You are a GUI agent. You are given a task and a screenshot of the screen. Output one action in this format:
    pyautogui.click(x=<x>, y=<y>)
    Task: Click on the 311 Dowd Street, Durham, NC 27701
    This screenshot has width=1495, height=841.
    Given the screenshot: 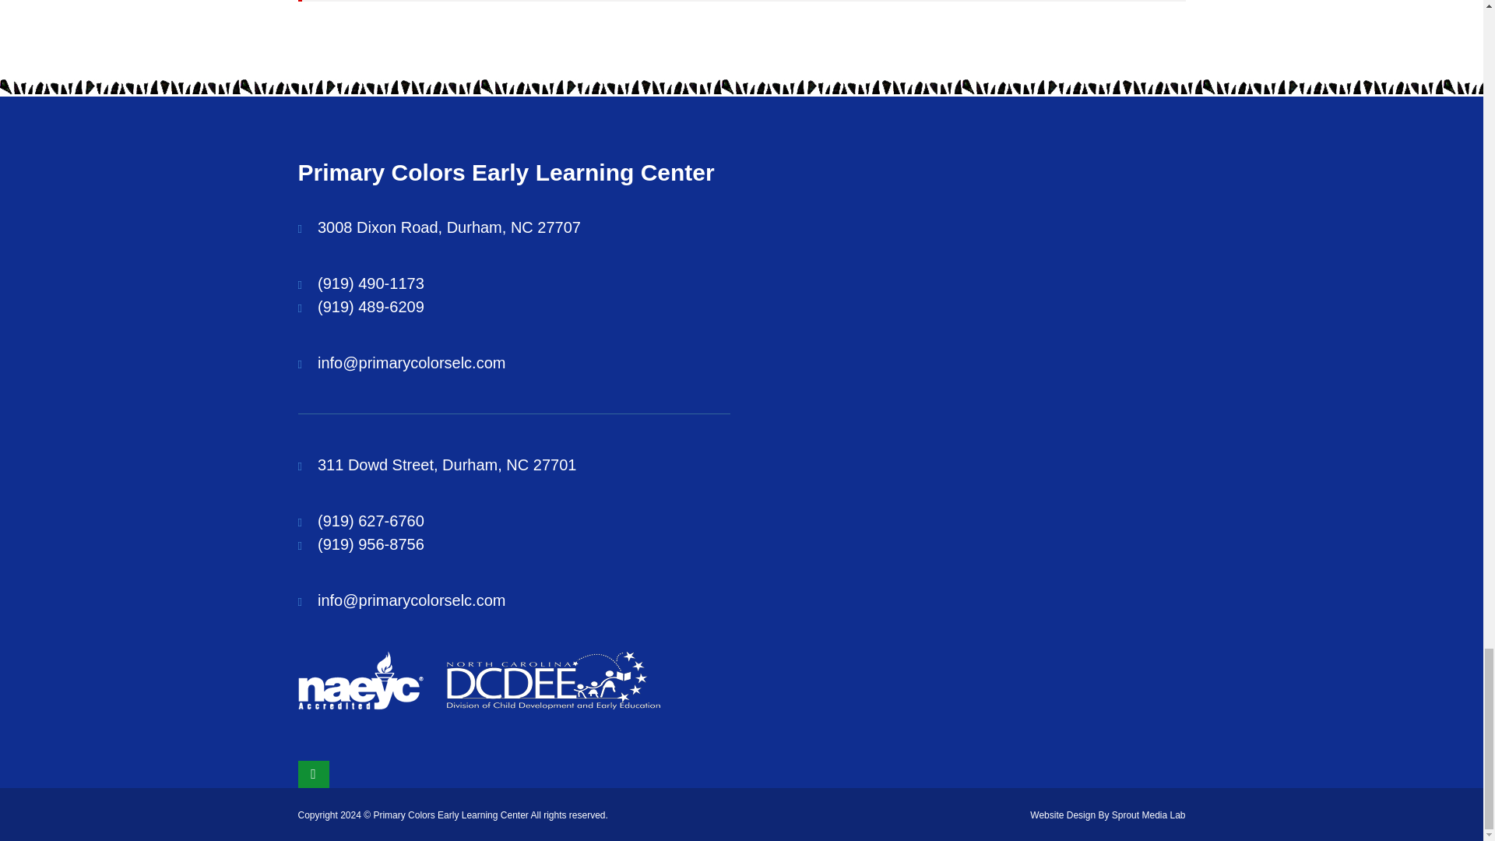 What is the action you would take?
    pyautogui.click(x=446, y=465)
    